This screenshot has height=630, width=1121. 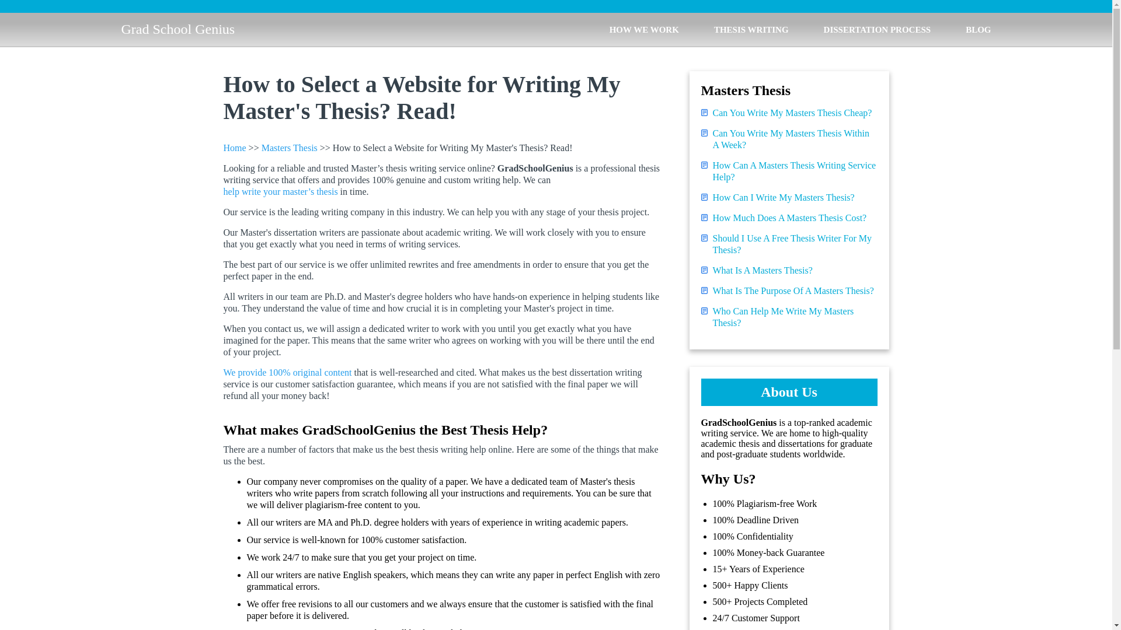 I want to click on Should I Use A Free Thesis Writer For My Thesis?, so click(x=794, y=244).